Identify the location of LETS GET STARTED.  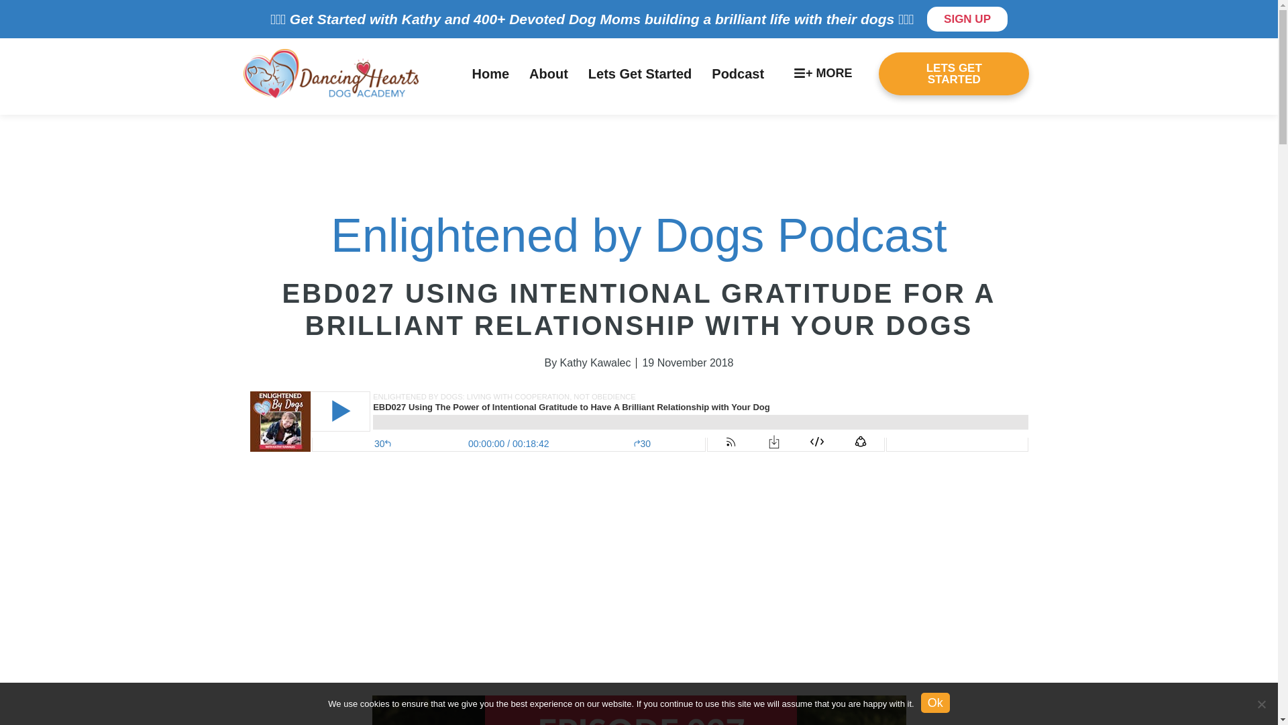
(954, 73).